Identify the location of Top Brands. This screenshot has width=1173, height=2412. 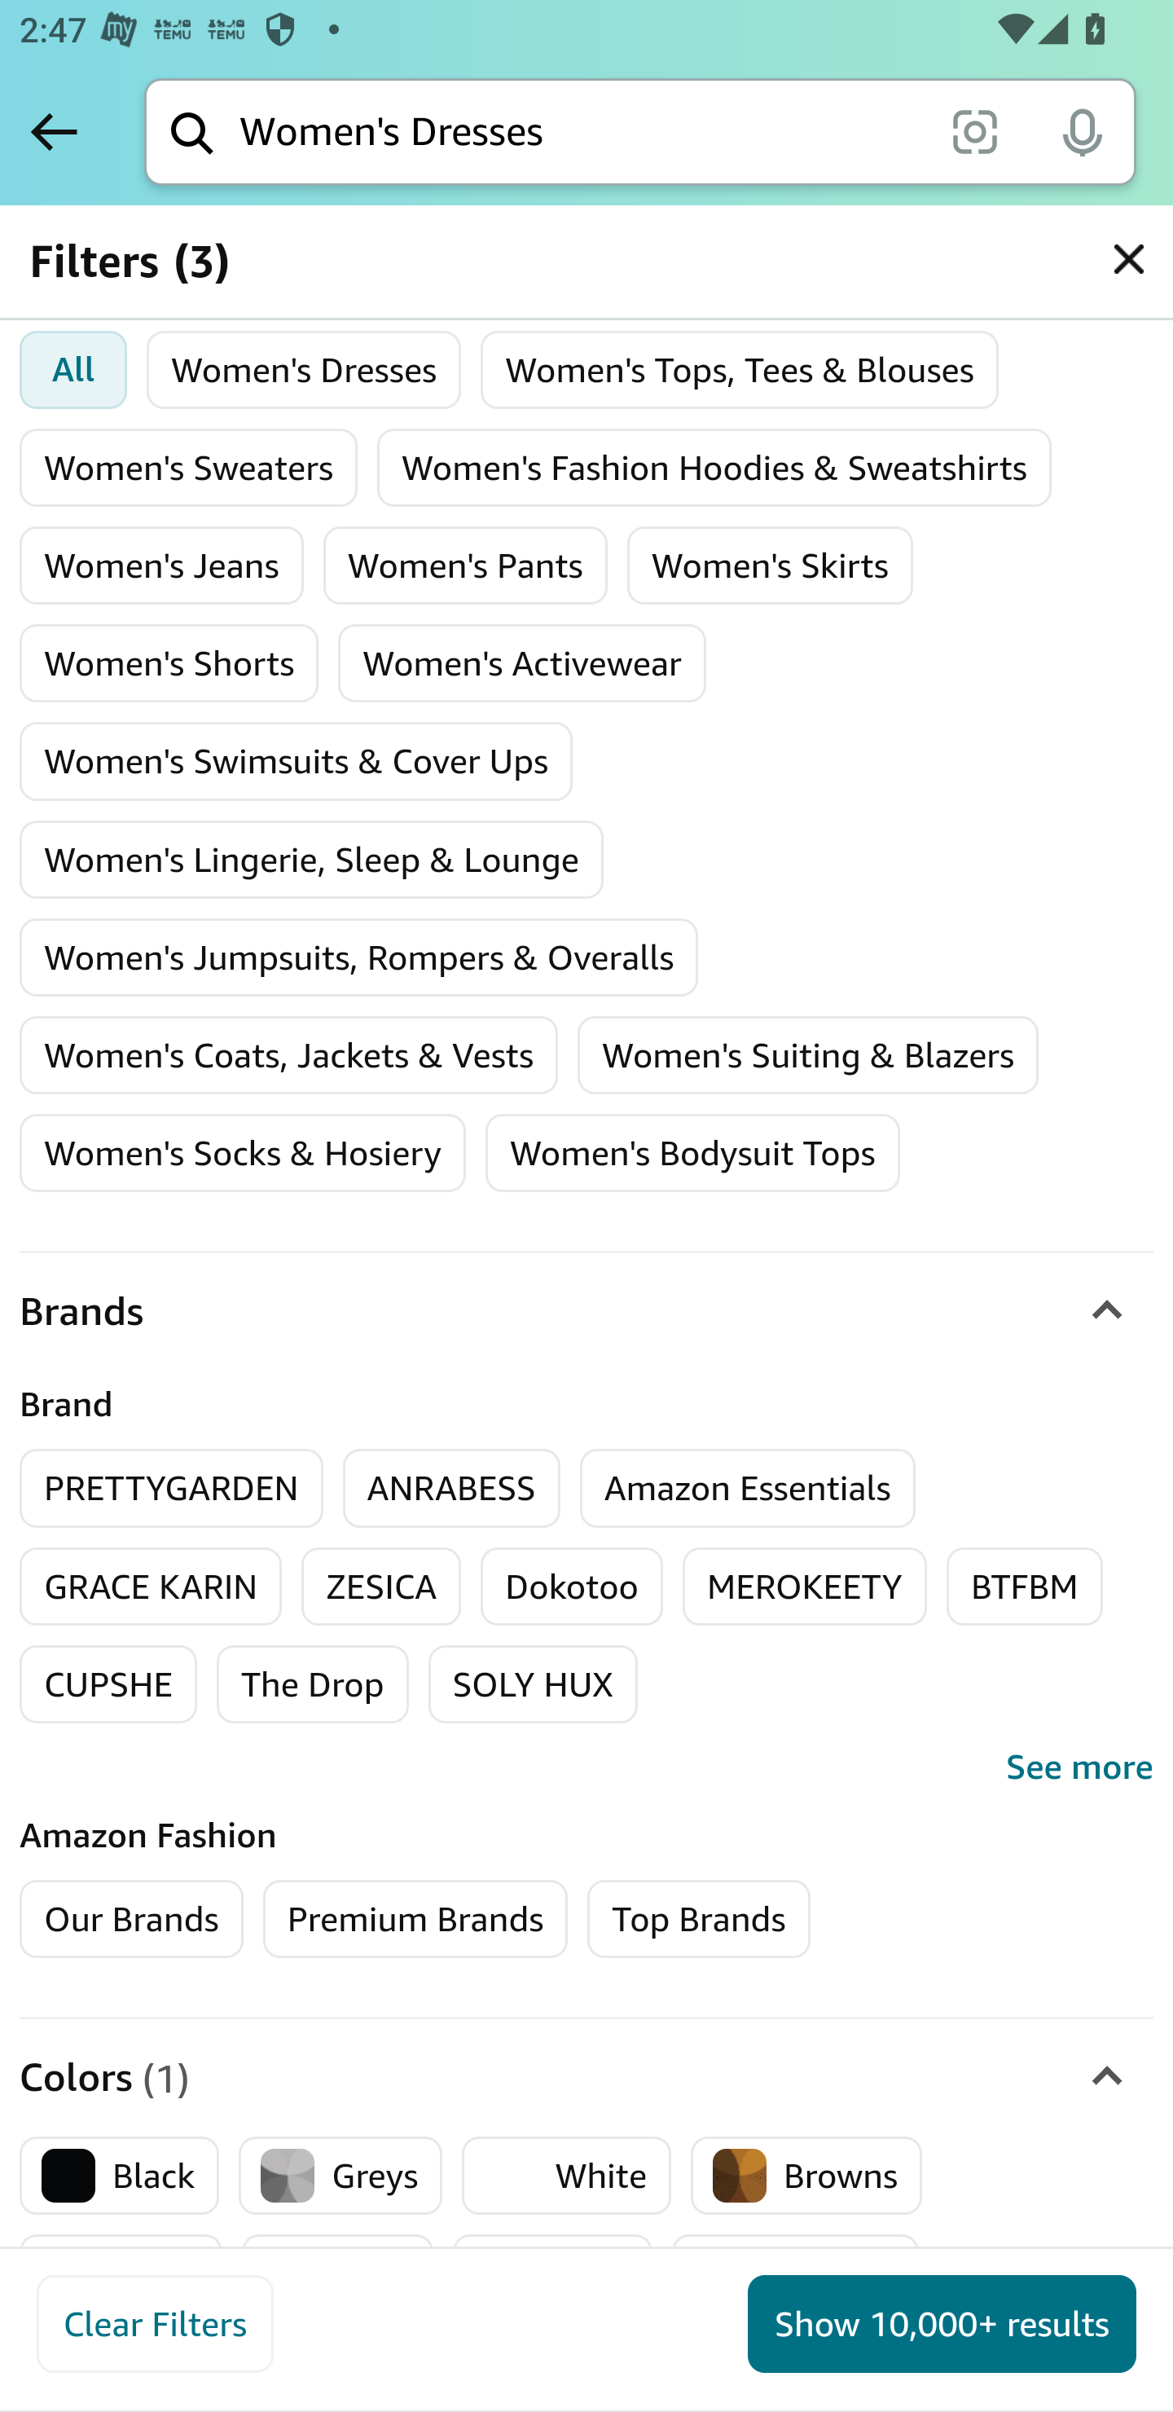
(699, 1918).